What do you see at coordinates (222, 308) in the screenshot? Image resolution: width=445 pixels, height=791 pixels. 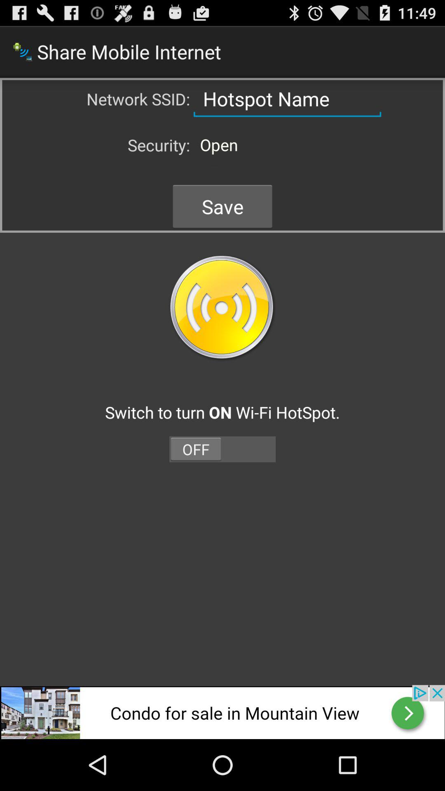 I see `wifi on button` at bounding box center [222, 308].